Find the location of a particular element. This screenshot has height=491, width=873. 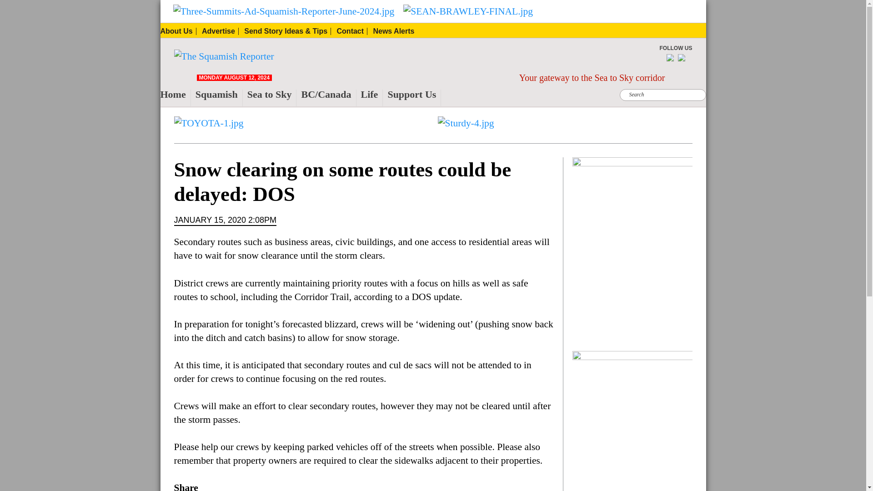

The Squamish Reporter is located at coordinates (193, 70).